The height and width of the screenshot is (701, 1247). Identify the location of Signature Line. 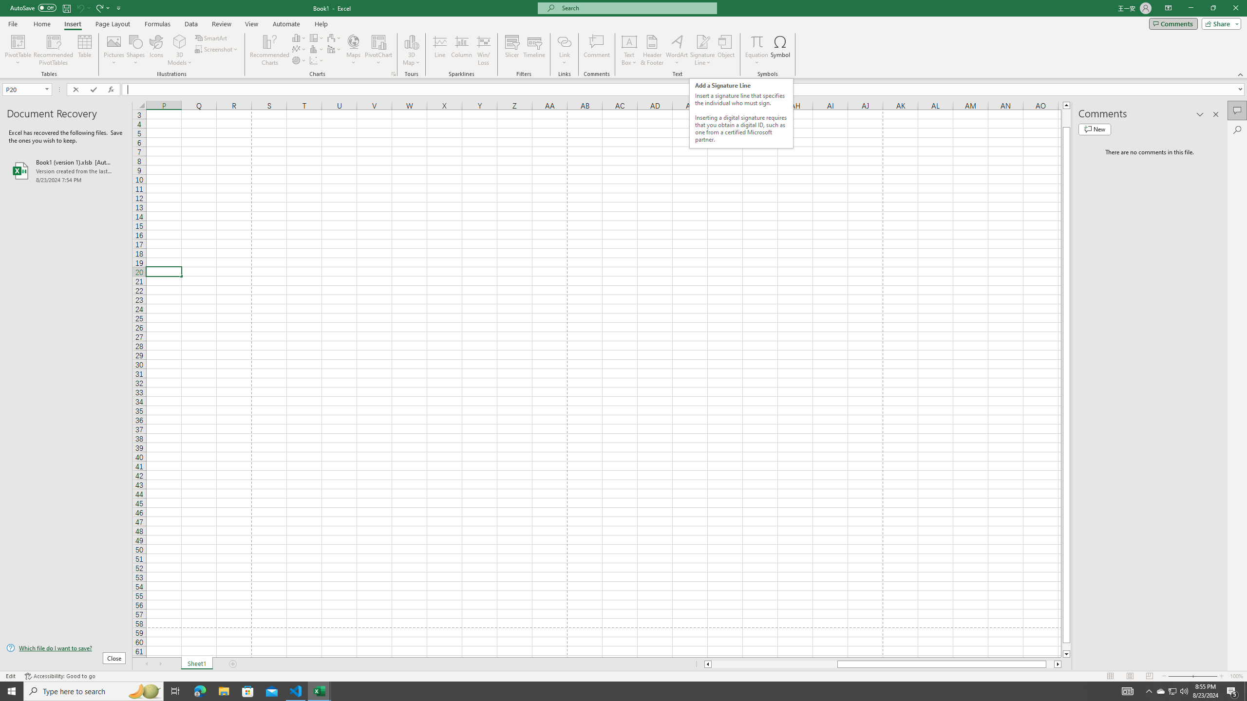
(702, 41).